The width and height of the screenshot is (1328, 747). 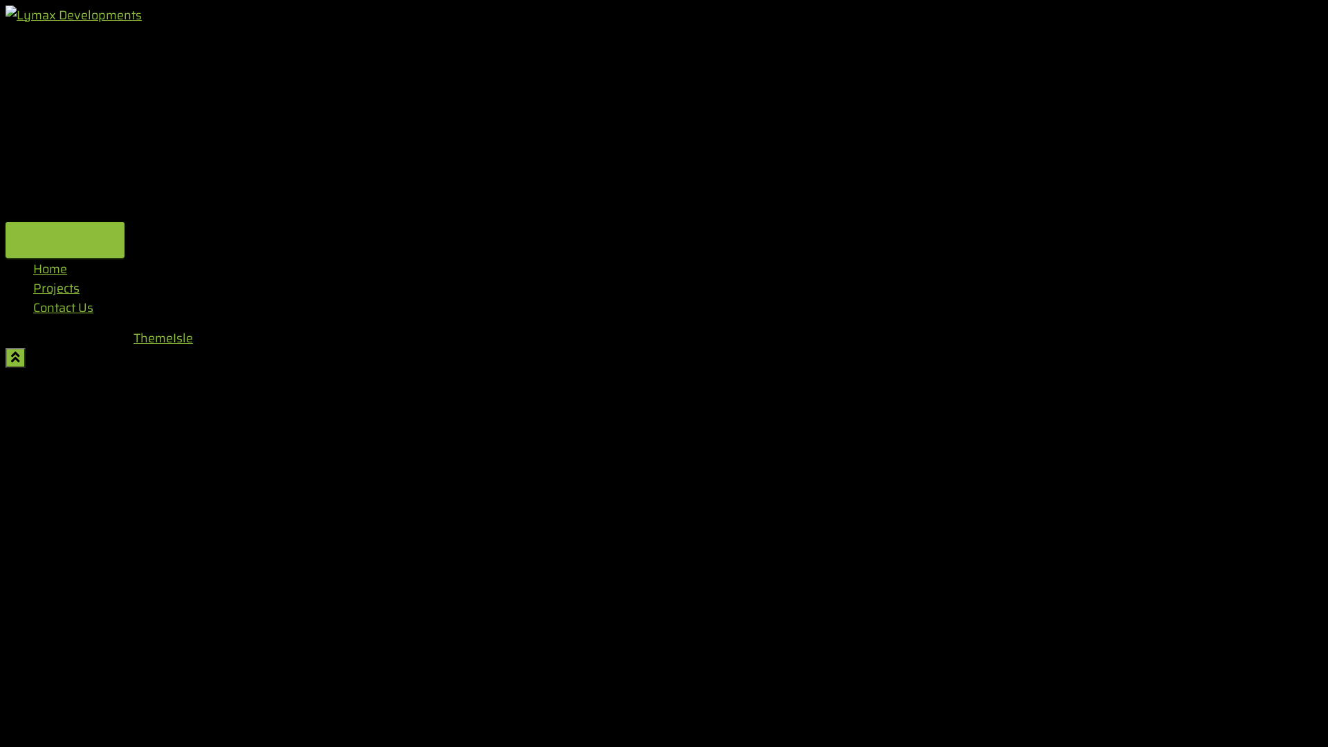 What do you see at coordinates (73, 15) in the screenshot?
I see `Lymax Developments` at bounding box center [73, 15].